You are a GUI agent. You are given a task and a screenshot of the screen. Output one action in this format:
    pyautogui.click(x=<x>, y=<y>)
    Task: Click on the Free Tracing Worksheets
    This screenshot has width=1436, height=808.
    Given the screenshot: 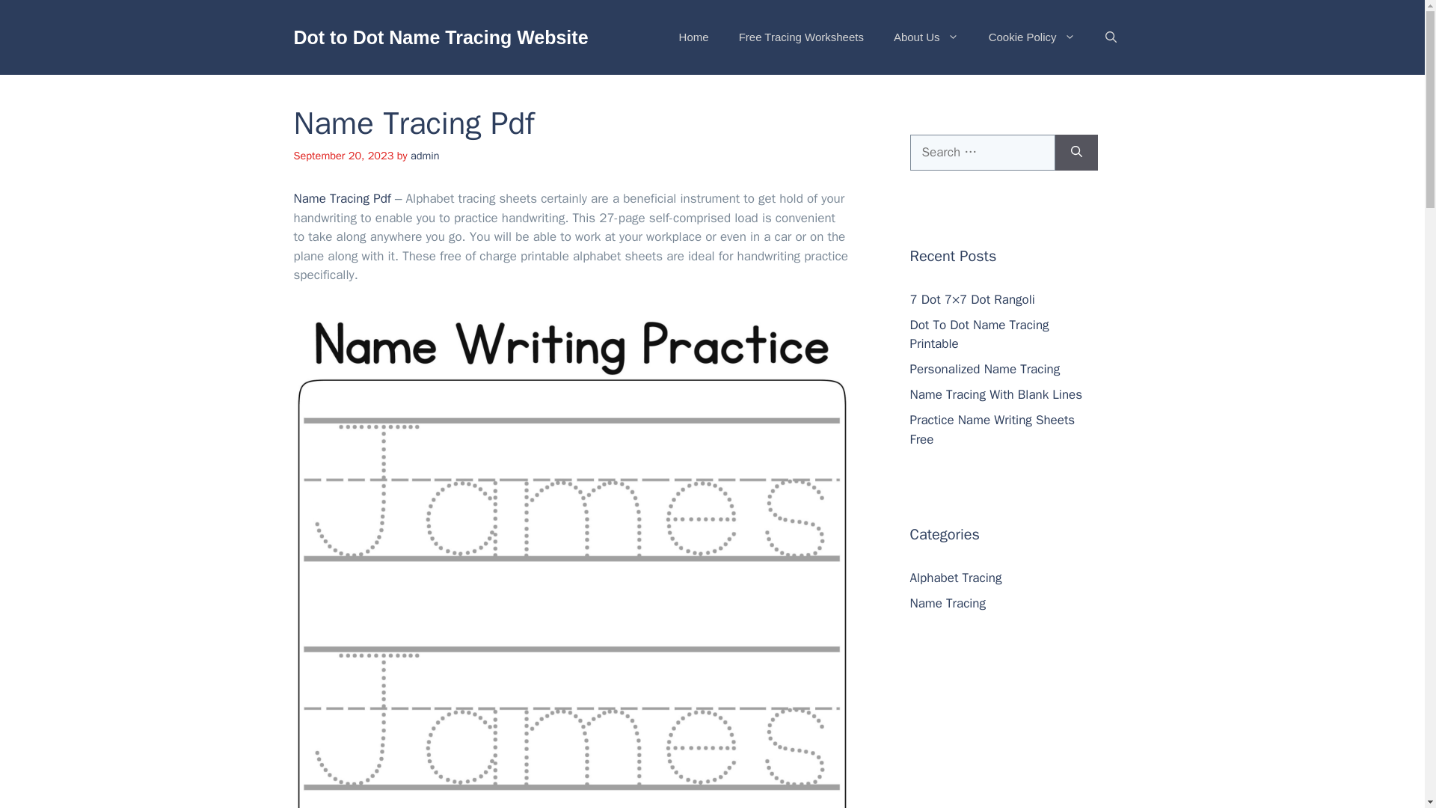 What is the action you would take?
    pyautogui.click(x=801, y=37)
    